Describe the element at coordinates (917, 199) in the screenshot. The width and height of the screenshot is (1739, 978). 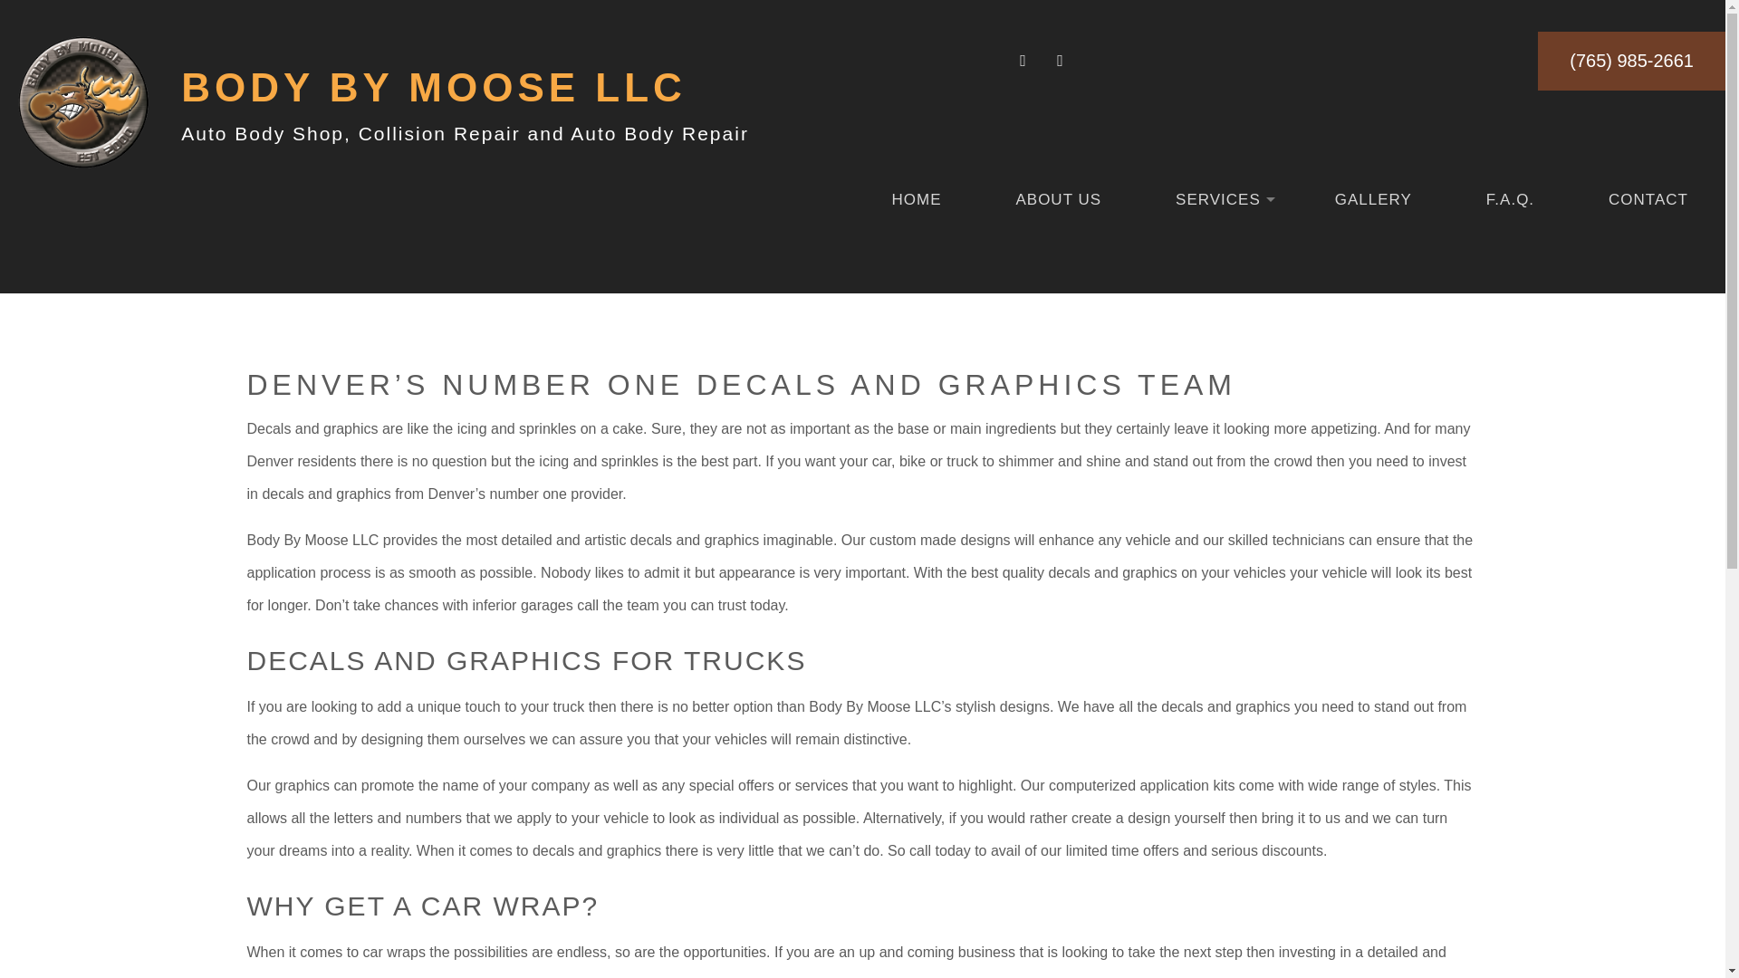
I see `HOME` at that location.